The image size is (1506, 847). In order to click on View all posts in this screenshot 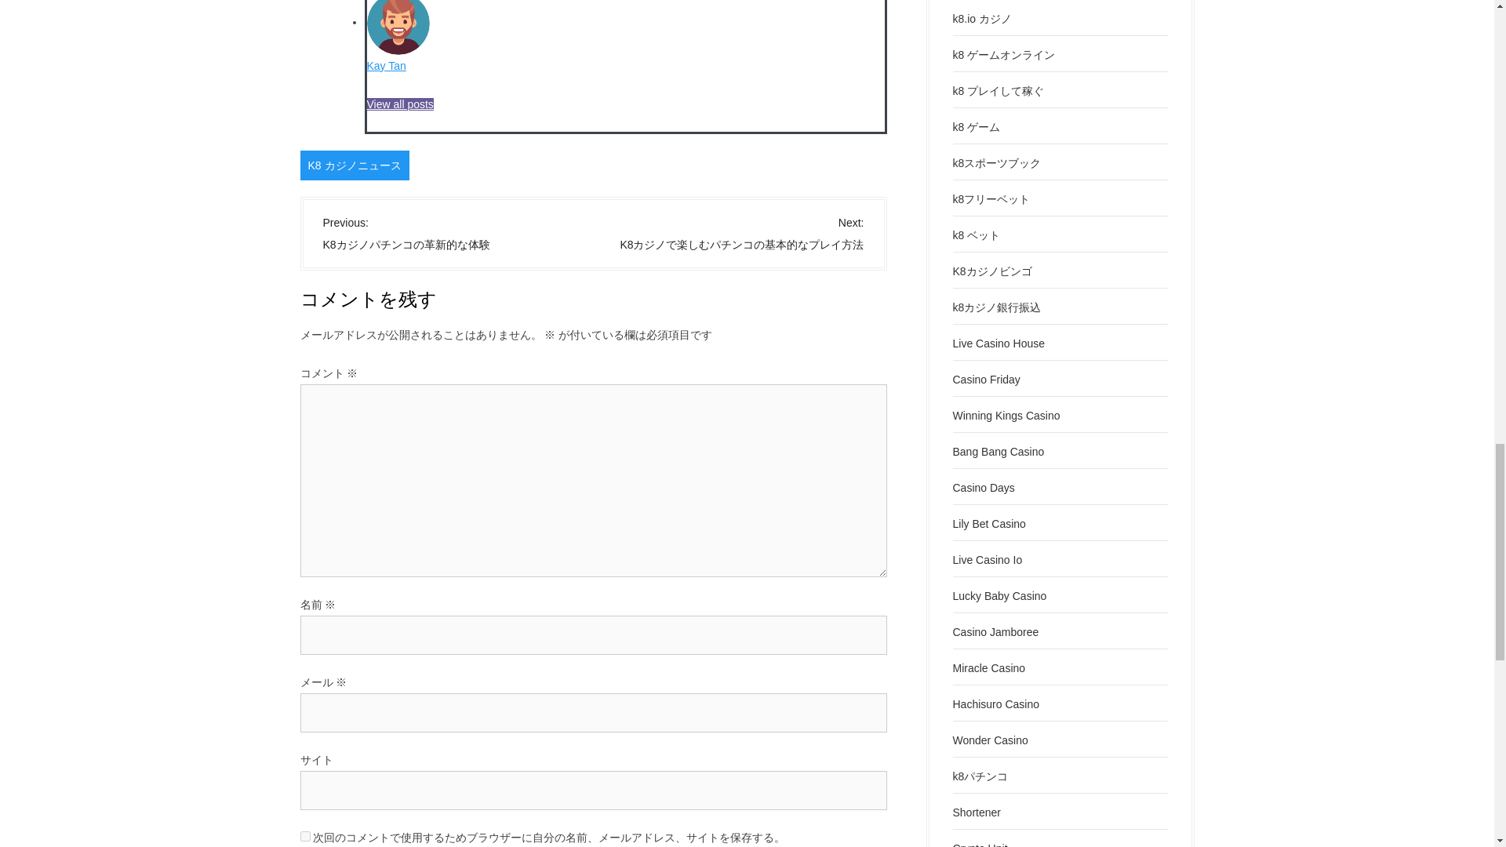, I will do `click(400, 104)`.